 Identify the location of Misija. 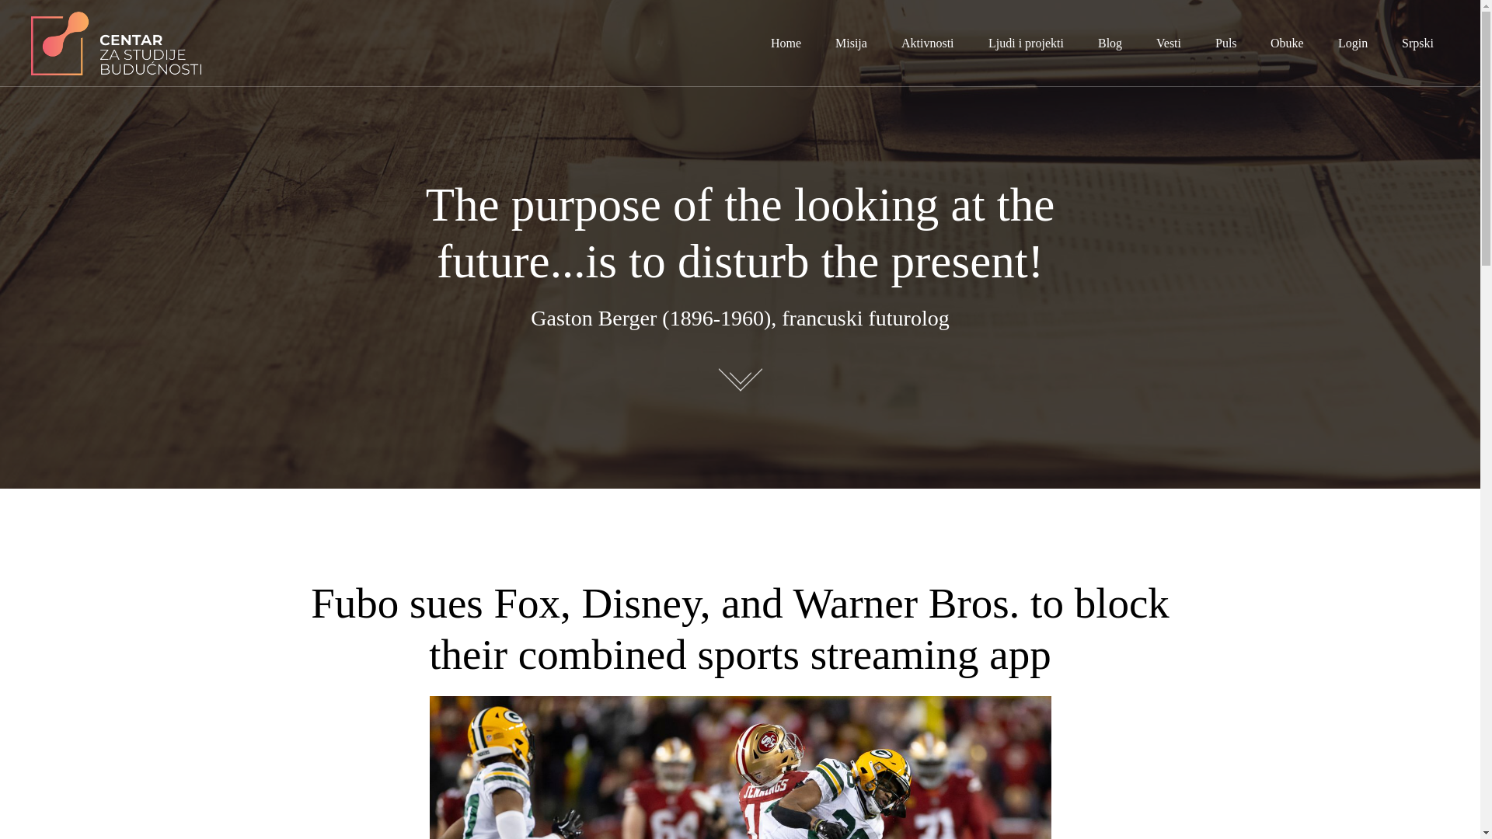
(851, 43).